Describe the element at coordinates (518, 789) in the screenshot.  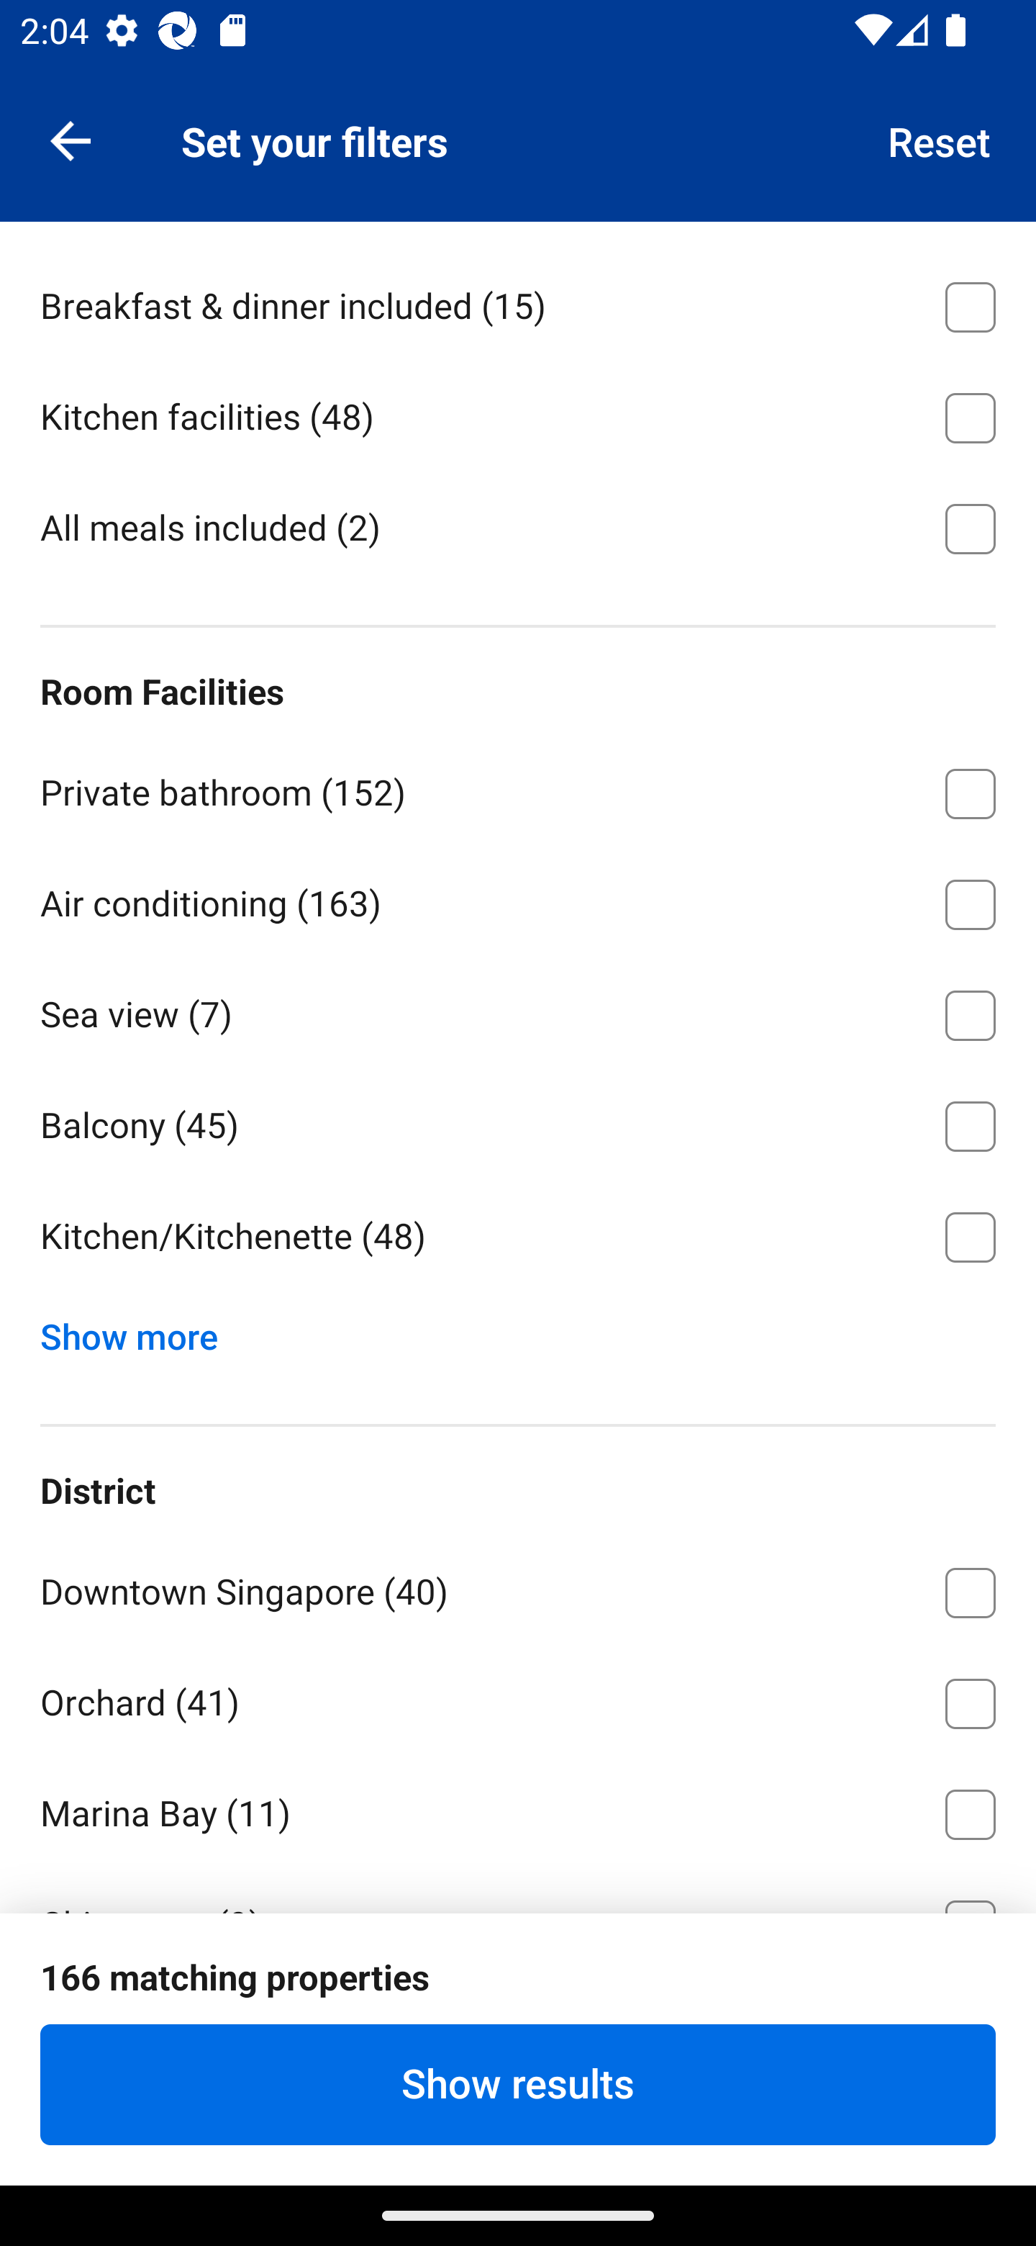
I see `Private bathroom ⁦(152)` at that location.